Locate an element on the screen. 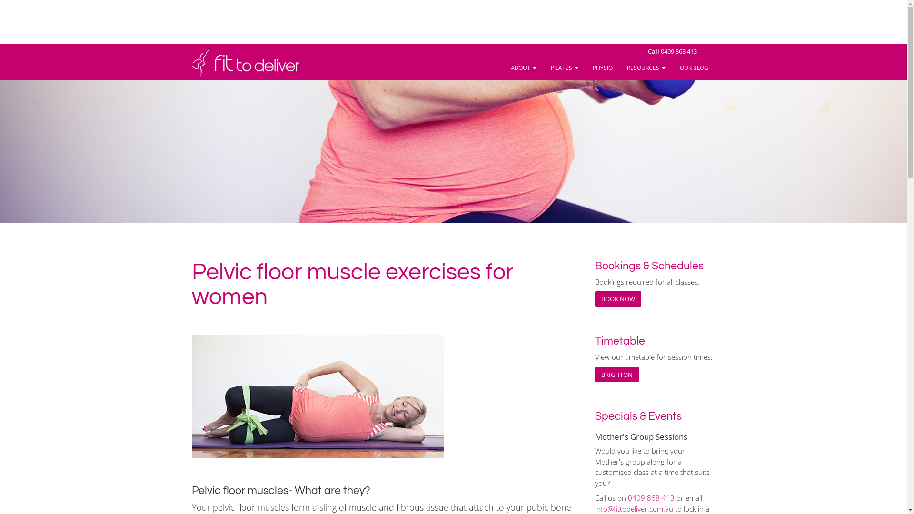  OUR BLOG is located at coordinates (694, 68).